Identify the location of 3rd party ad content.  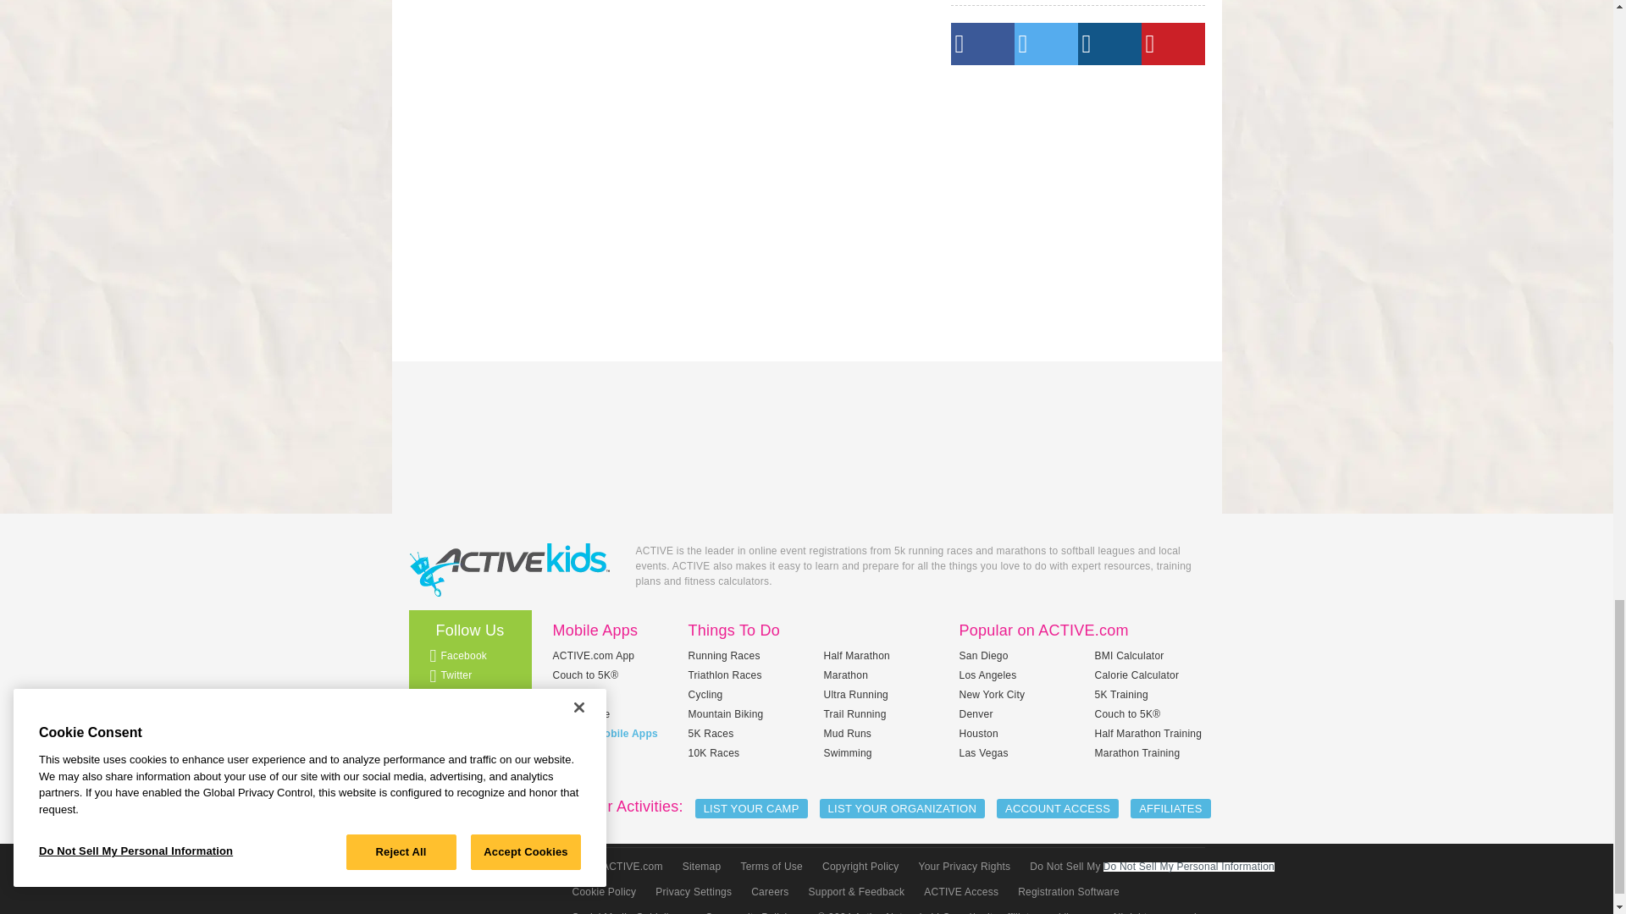
(805, 424).